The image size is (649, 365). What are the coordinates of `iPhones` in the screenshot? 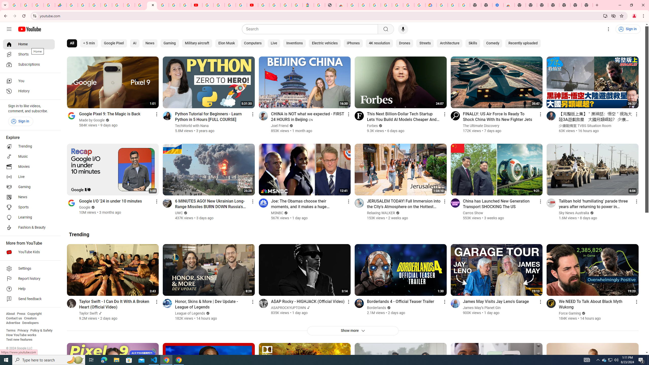 It's located at (353, 43).